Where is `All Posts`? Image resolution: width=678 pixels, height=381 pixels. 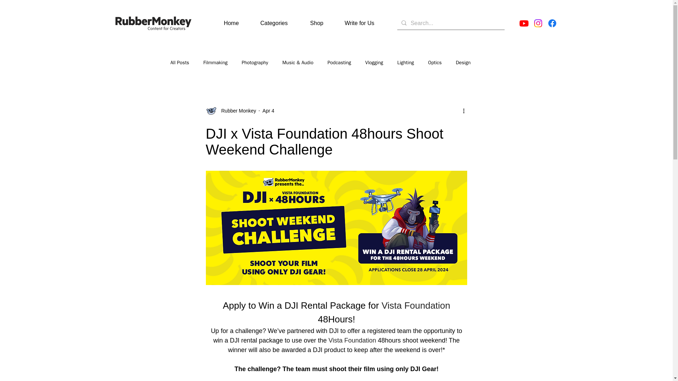 All Posts is located at coordinates (179, 62).